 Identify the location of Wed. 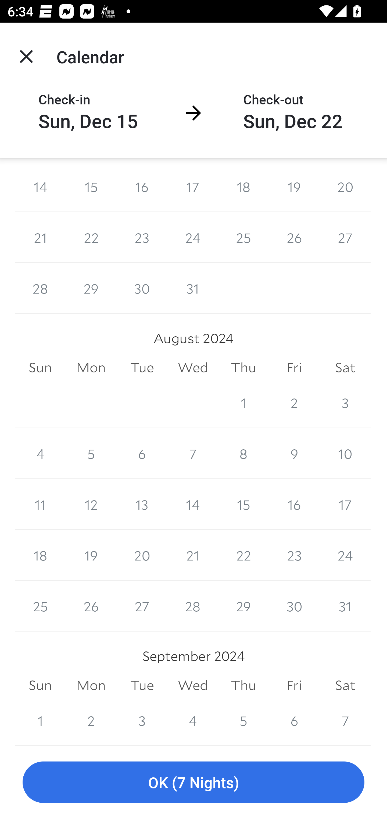
(193, 368).